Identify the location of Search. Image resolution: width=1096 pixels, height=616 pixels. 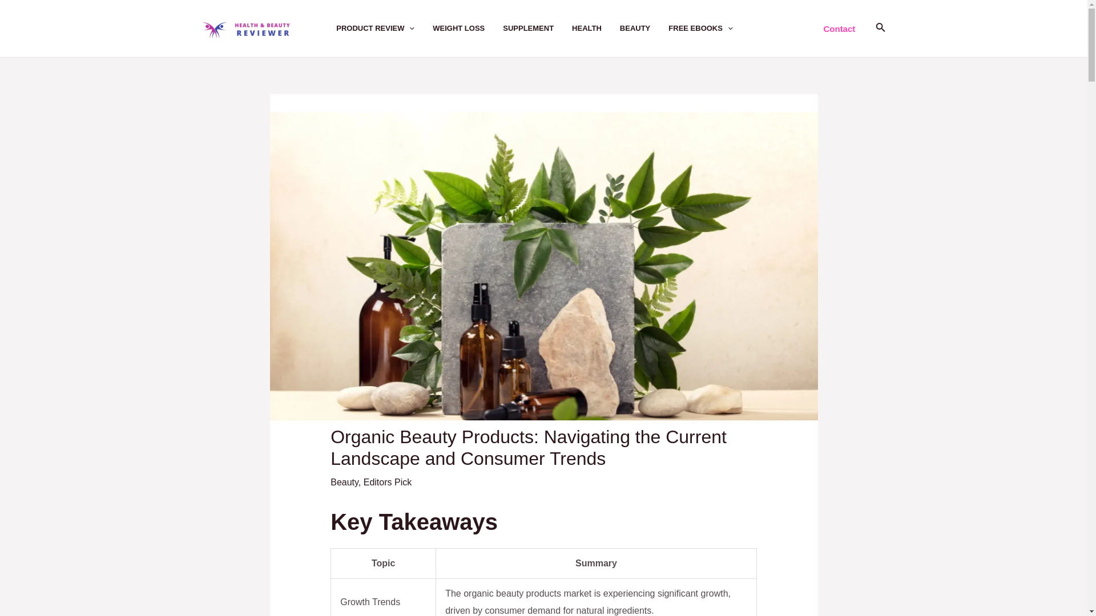
(880, 28).